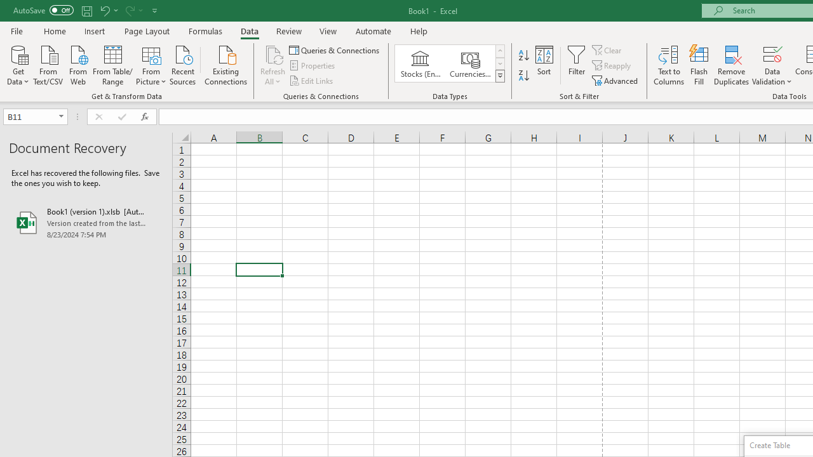 This screenshot has height=457, width=813. Describe the element at coordinates (77, 64) in the screenshot. I see `From Web` at that location.